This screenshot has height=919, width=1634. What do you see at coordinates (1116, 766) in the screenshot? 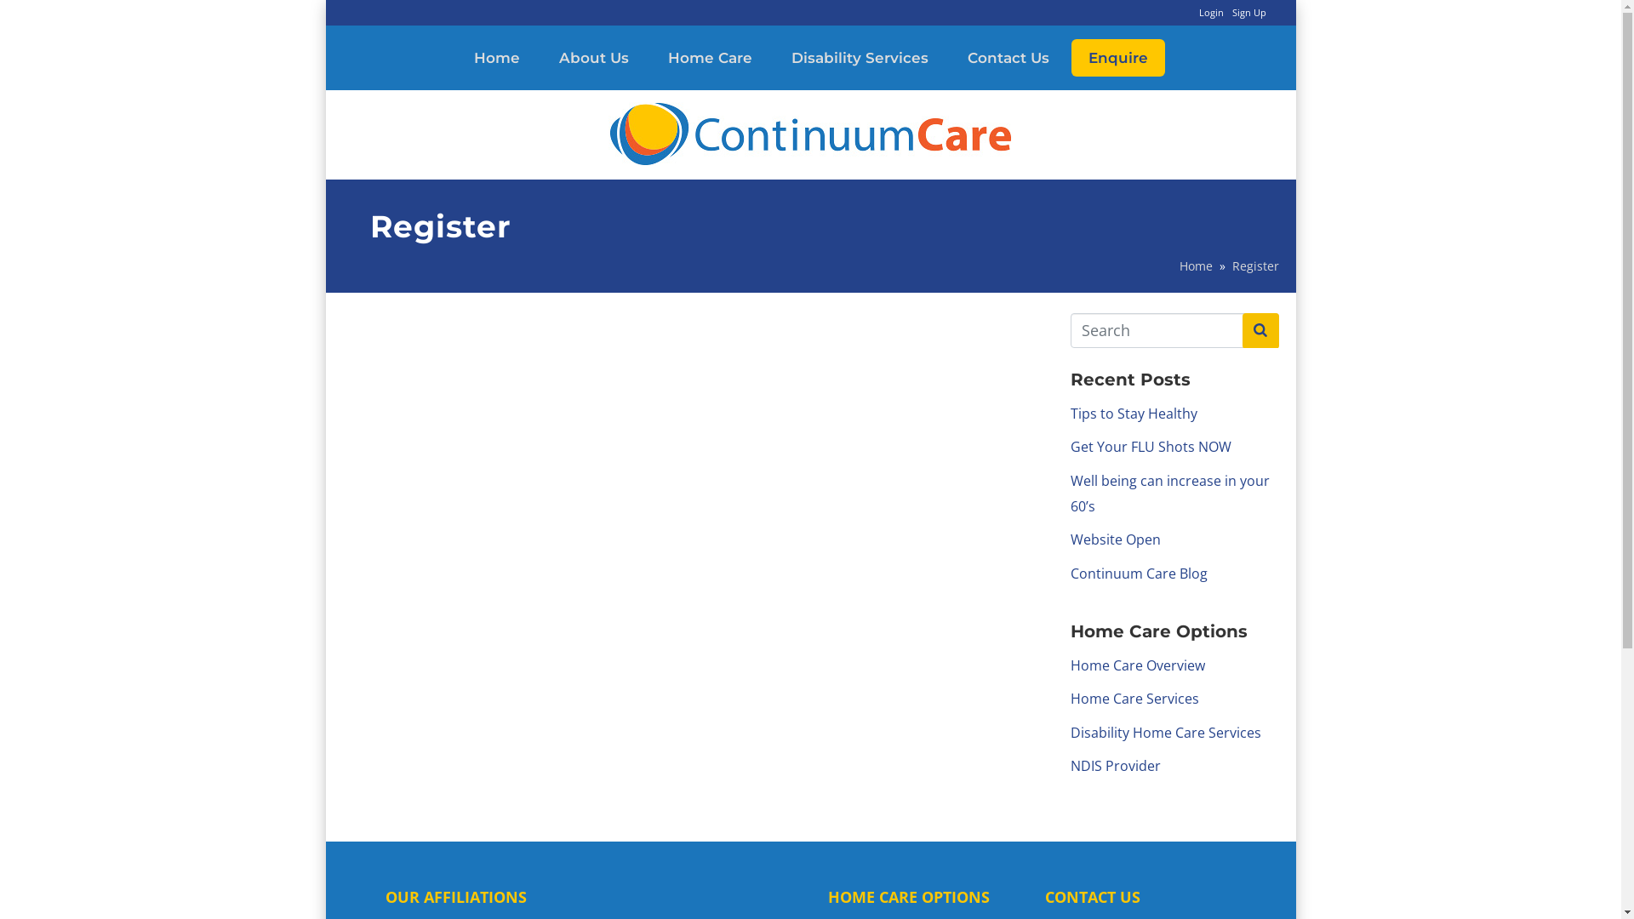
I see `NDIS Provider` at bounding box center [1116, 766].